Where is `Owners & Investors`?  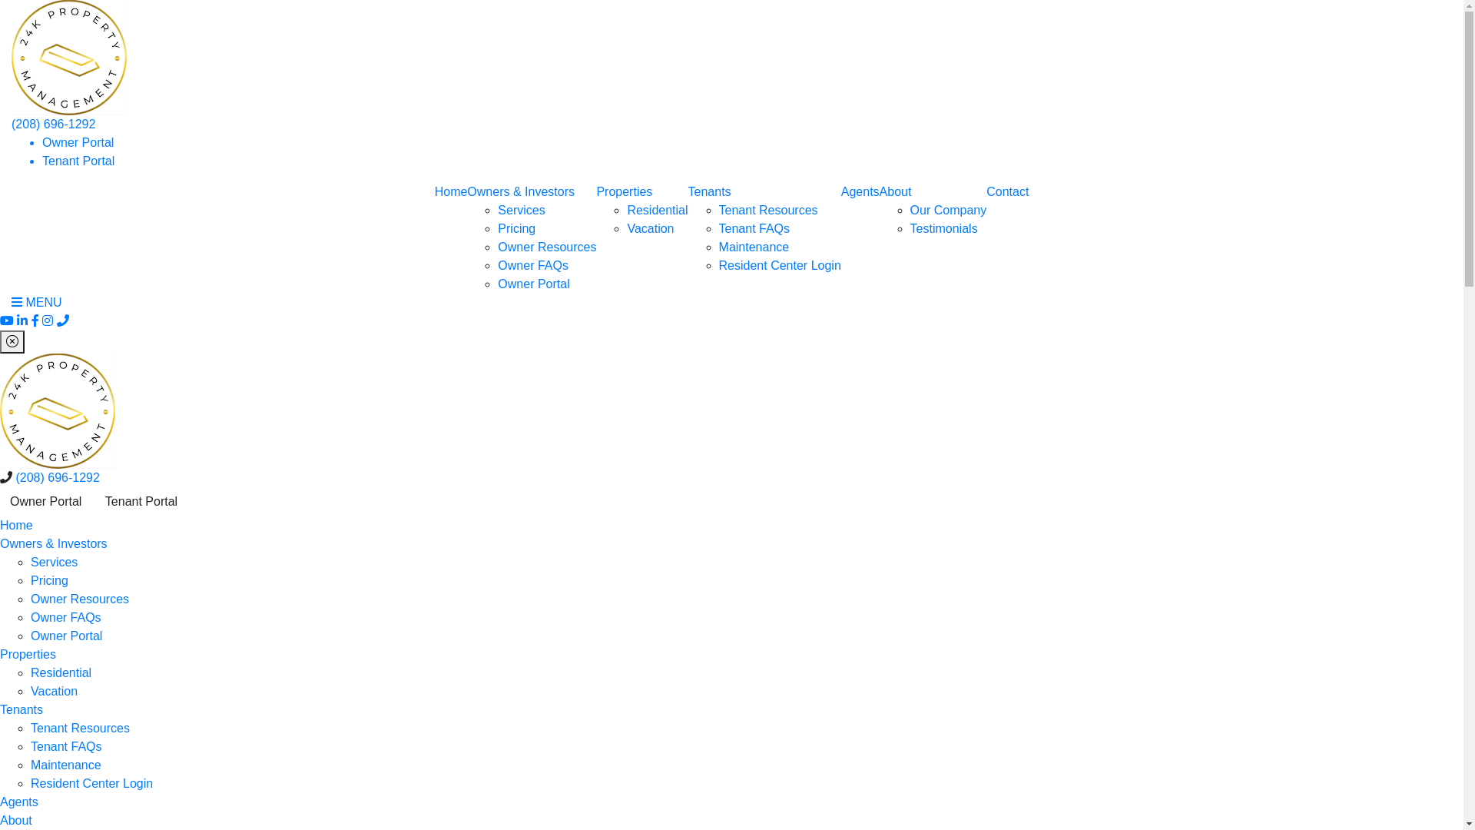 Owners & Investors is located at coordinates (54, 544).